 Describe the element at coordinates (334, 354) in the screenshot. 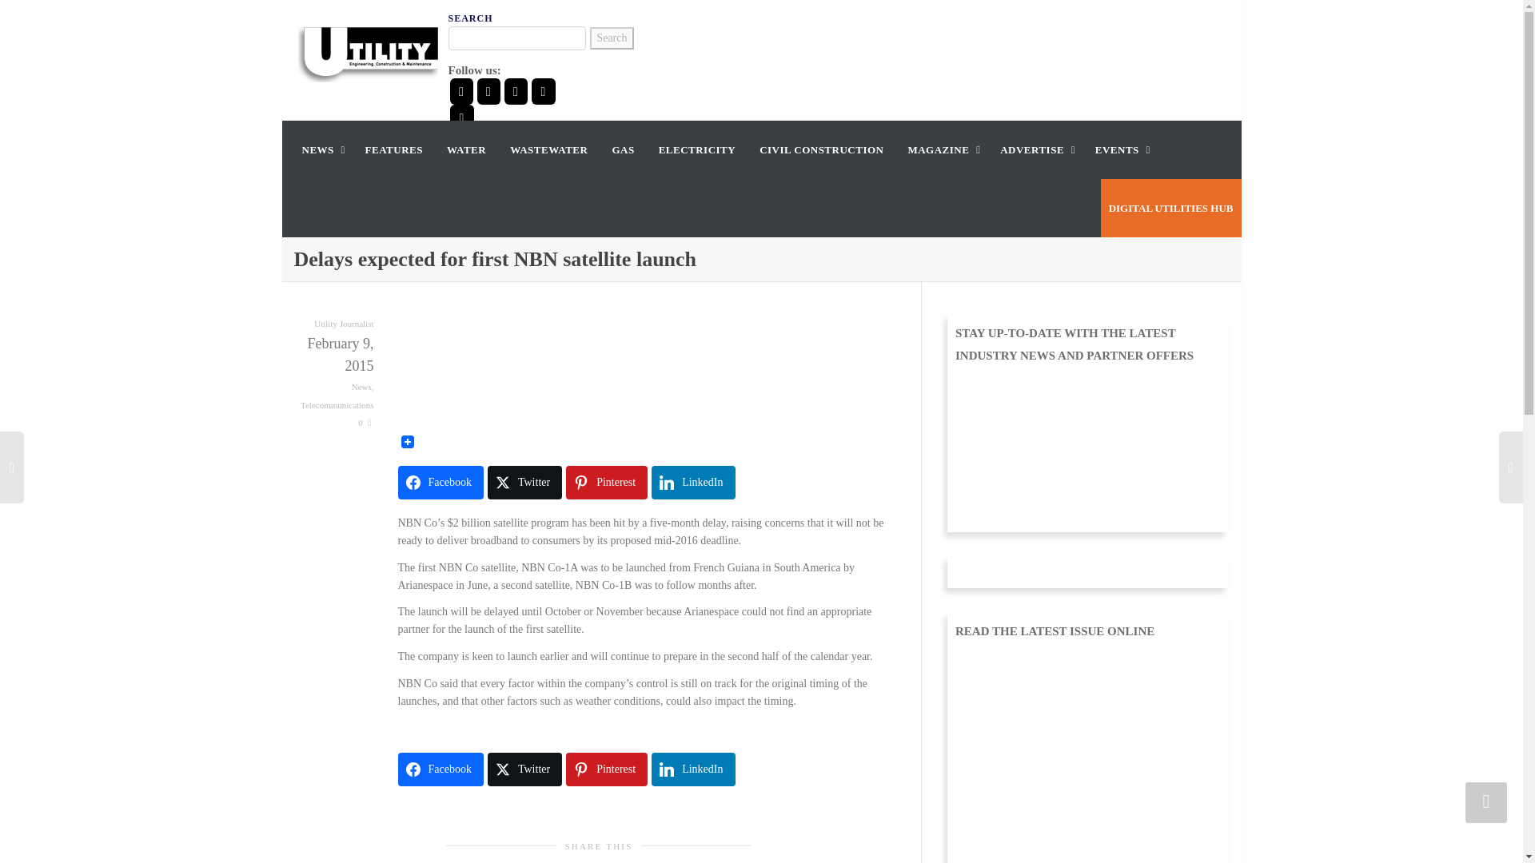

I see `February 9, 2015` at that location.